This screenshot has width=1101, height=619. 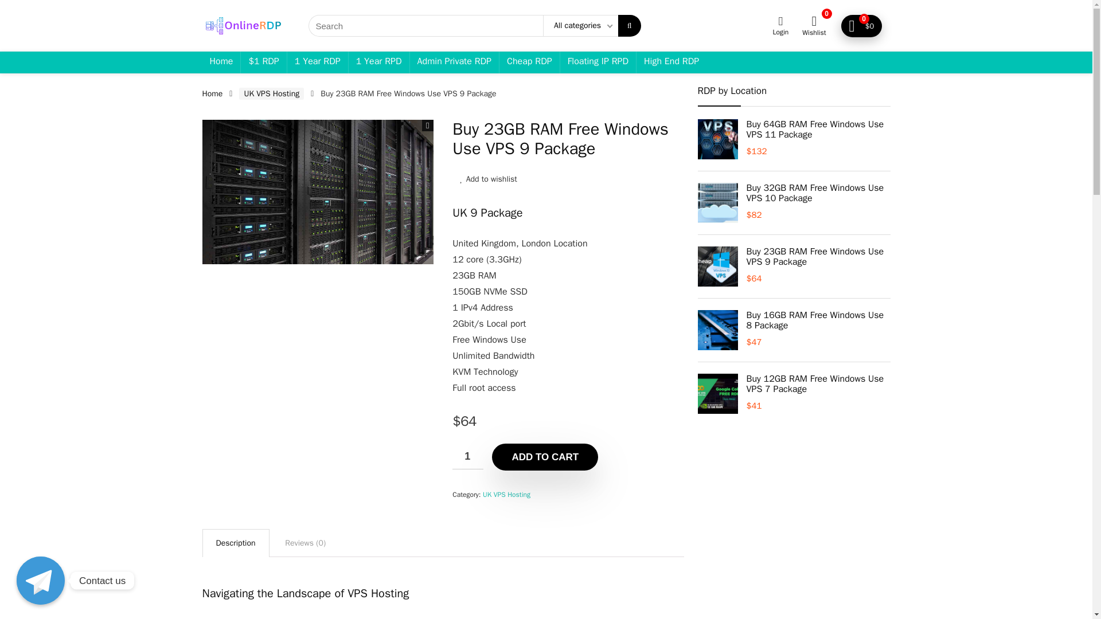 I want to click on Buy 23GB RAM Free Windows Use VPS 9 Package, so click(x=317, y=192).